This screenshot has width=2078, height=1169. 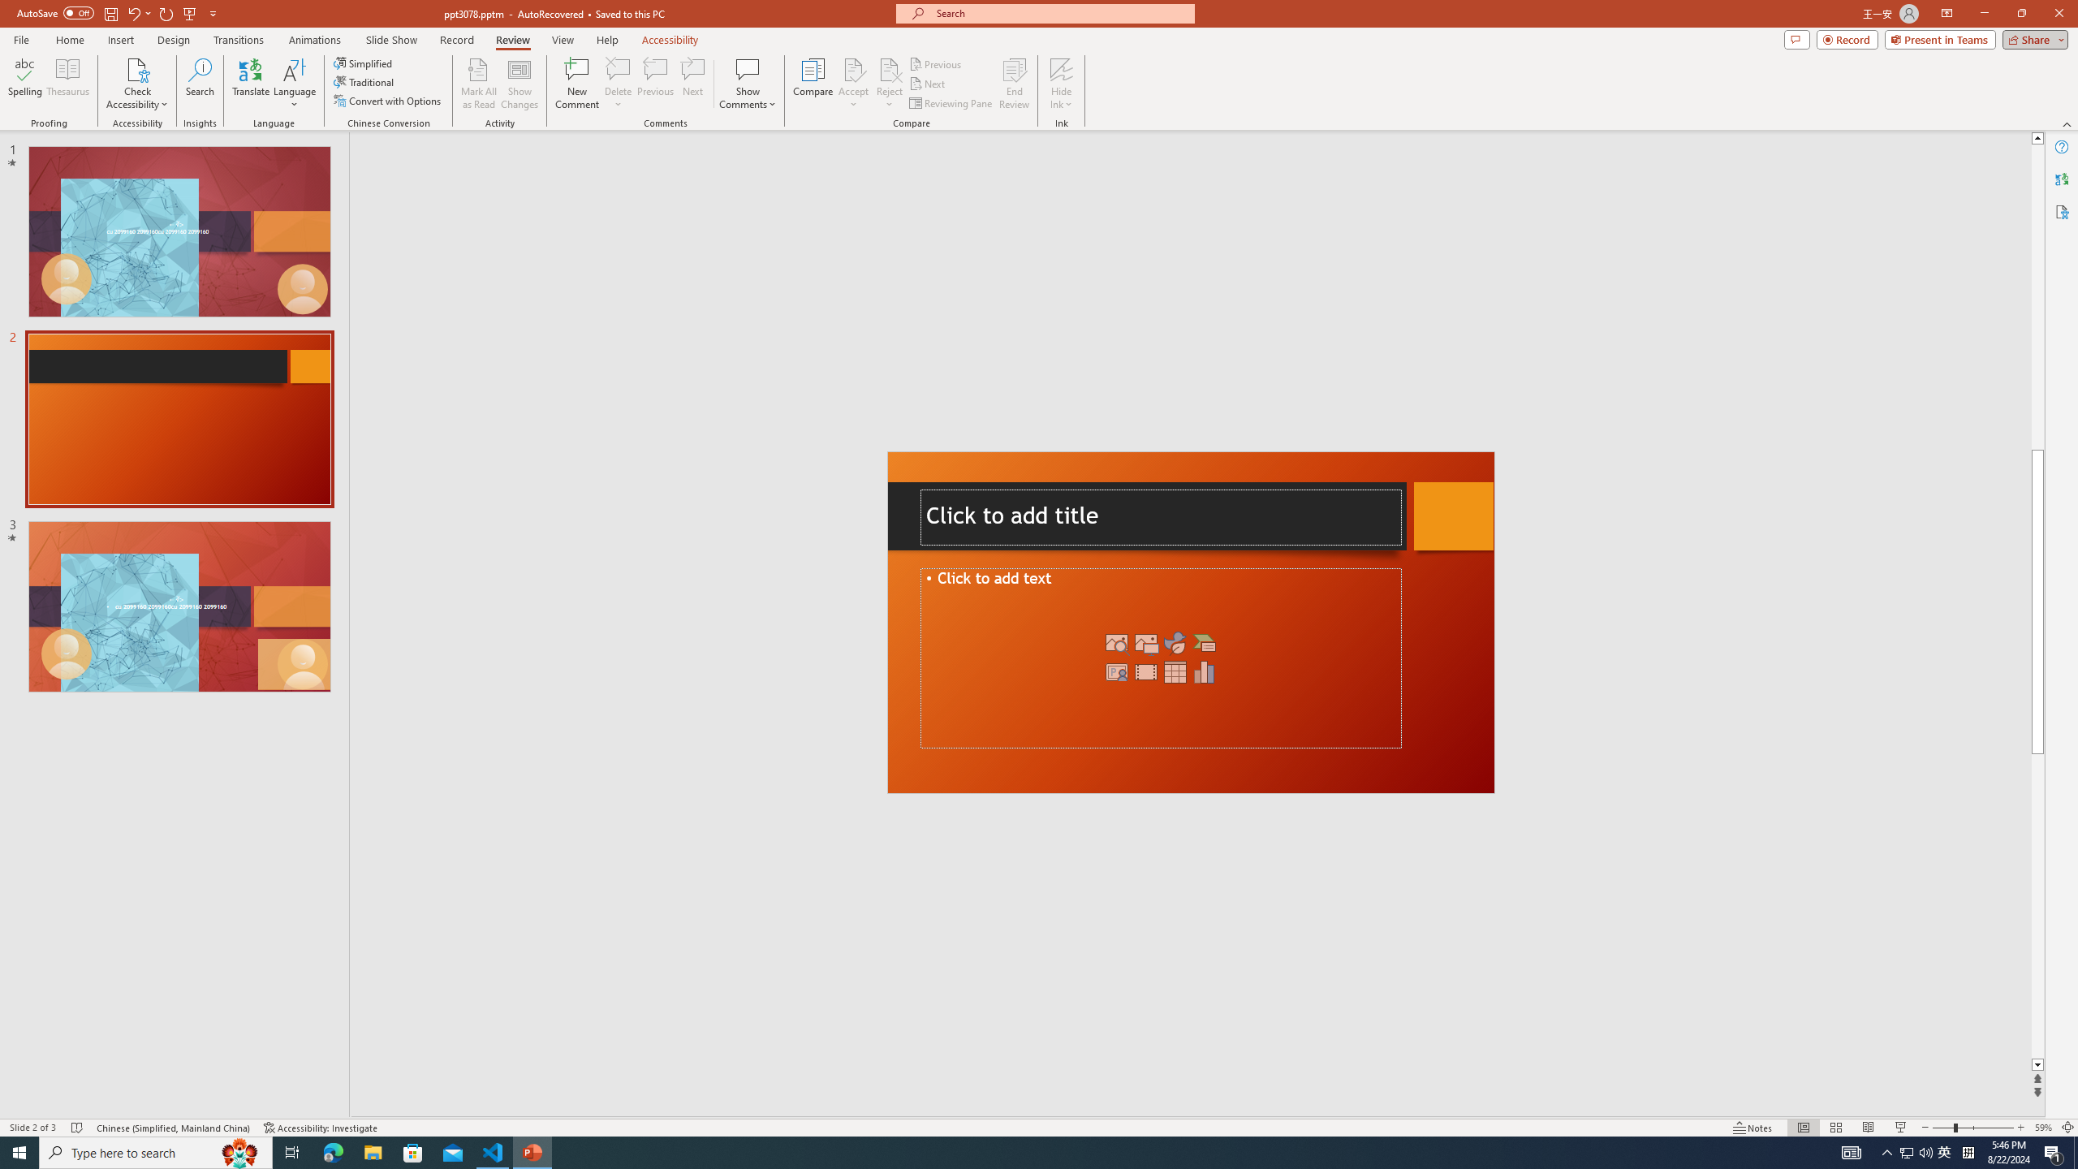 I want to click on Convert with Options..., so click(x=388, y=101).